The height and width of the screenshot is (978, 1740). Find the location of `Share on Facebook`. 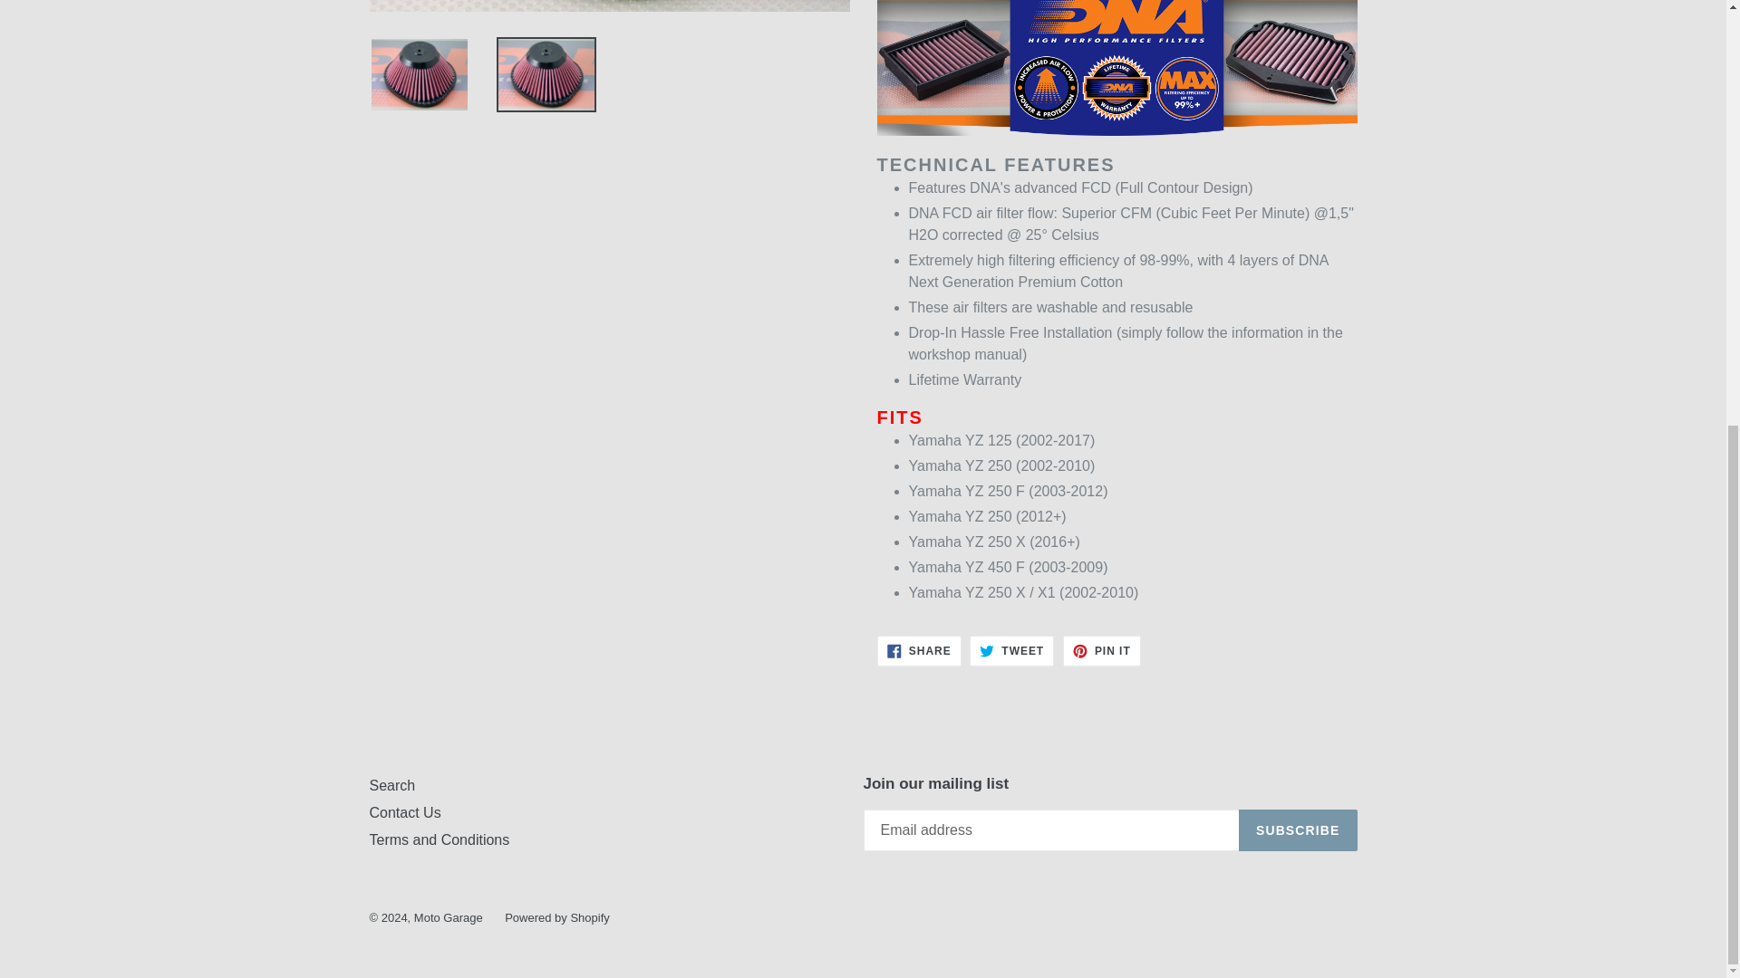

Share on Facebook is located at coordinates (919, 650).